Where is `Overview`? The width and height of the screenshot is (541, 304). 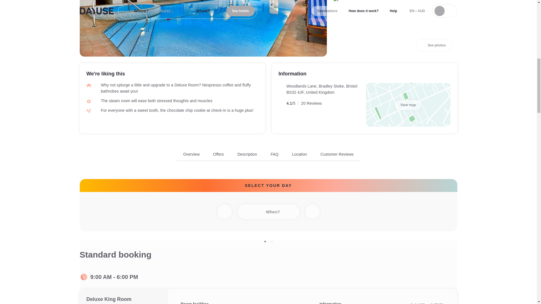
Overview is located at coordinates (191, 154).